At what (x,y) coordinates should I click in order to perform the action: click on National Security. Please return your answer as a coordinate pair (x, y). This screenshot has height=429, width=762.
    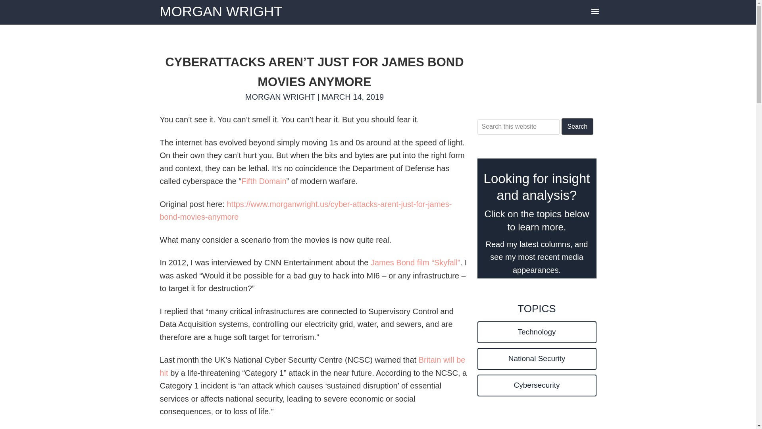
    Looking at the image, I should click on (536, 358).